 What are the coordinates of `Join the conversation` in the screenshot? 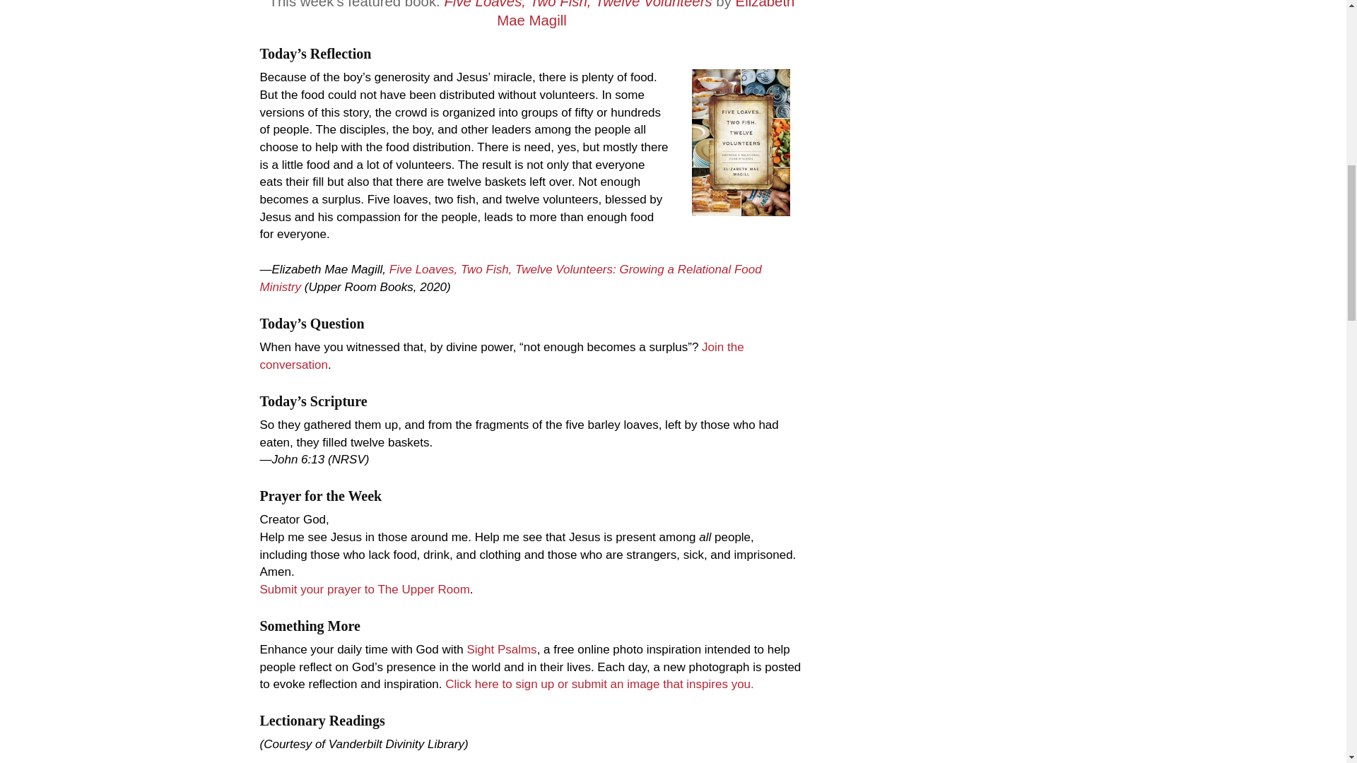 It's located at (502, 355).